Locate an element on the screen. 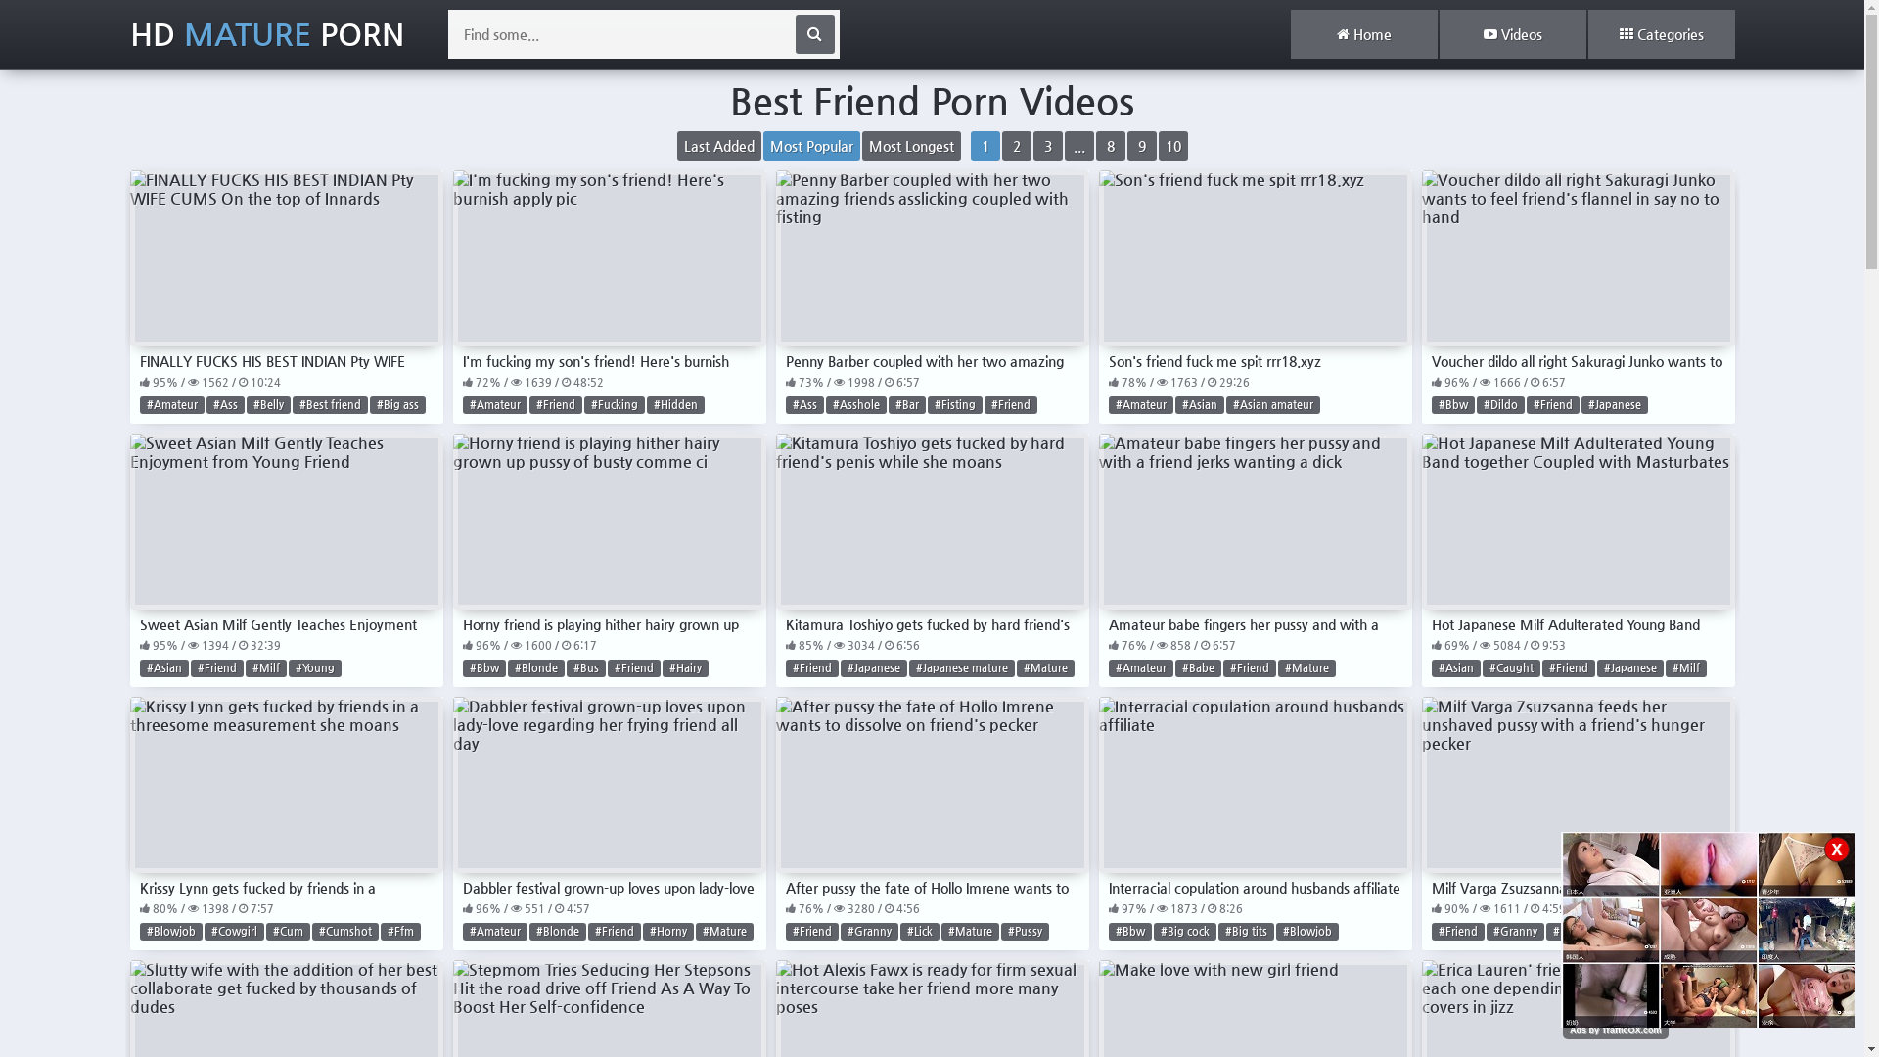  #Friend is located at coordinates (811, 668).